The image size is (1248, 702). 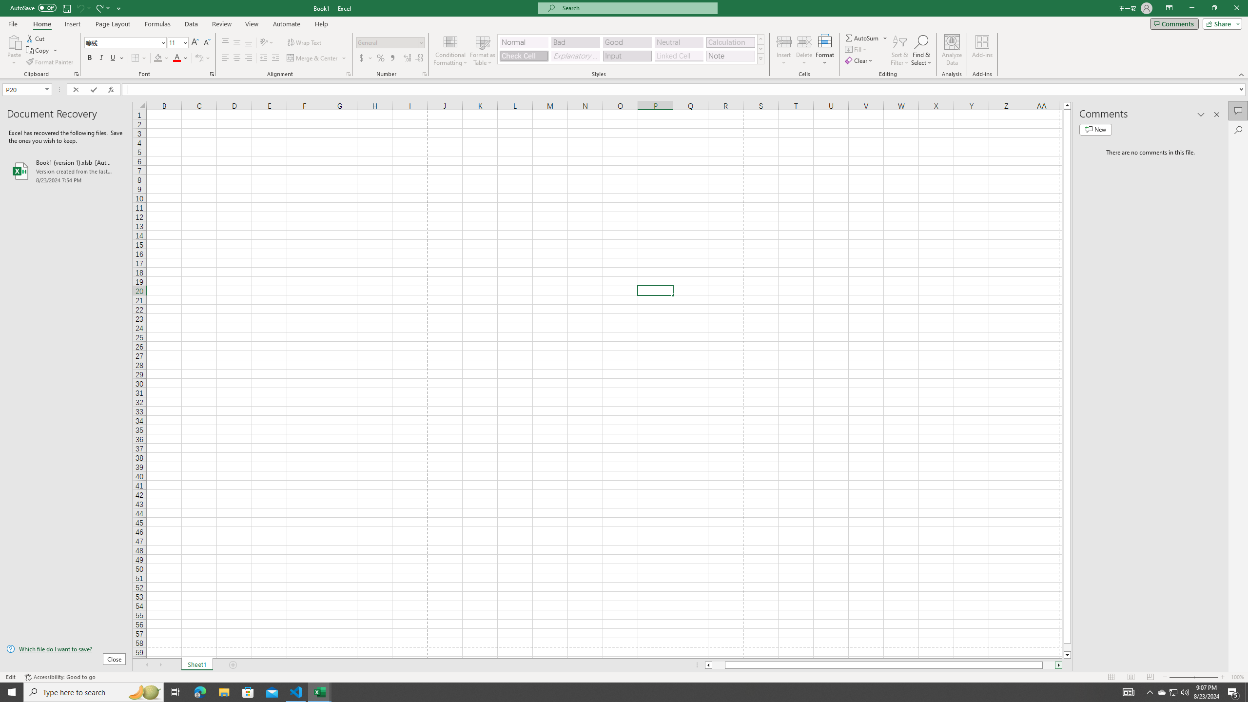 What do you see at coordinates (730, 56) in the screenshot?
I see `Note` at bounding box center [730, 56].